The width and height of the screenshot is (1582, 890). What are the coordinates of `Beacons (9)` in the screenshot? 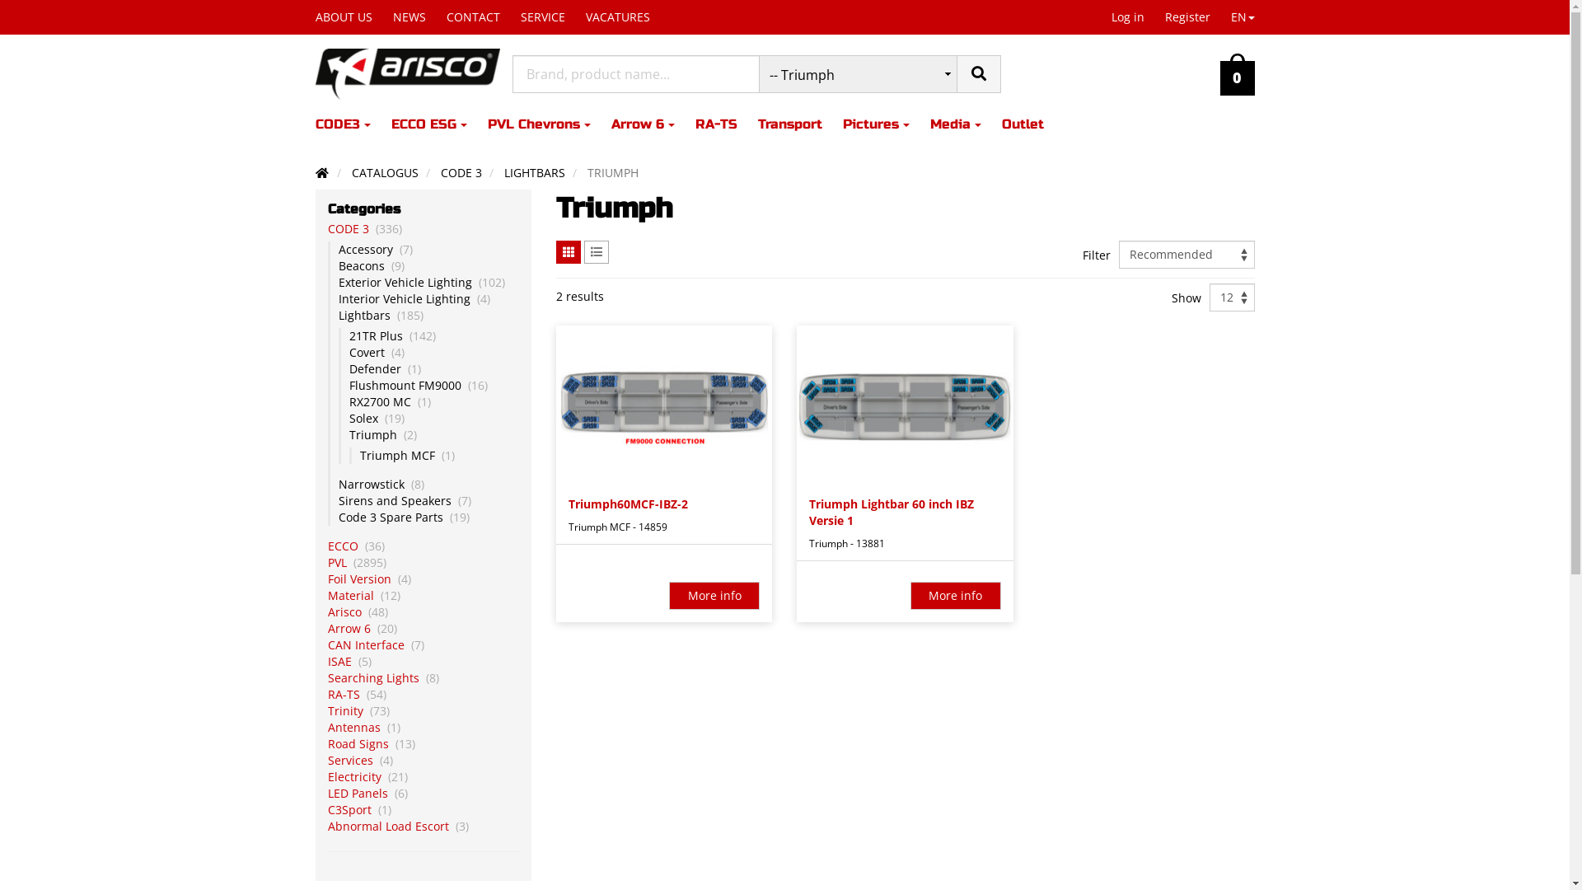 It's located at (428, 266).